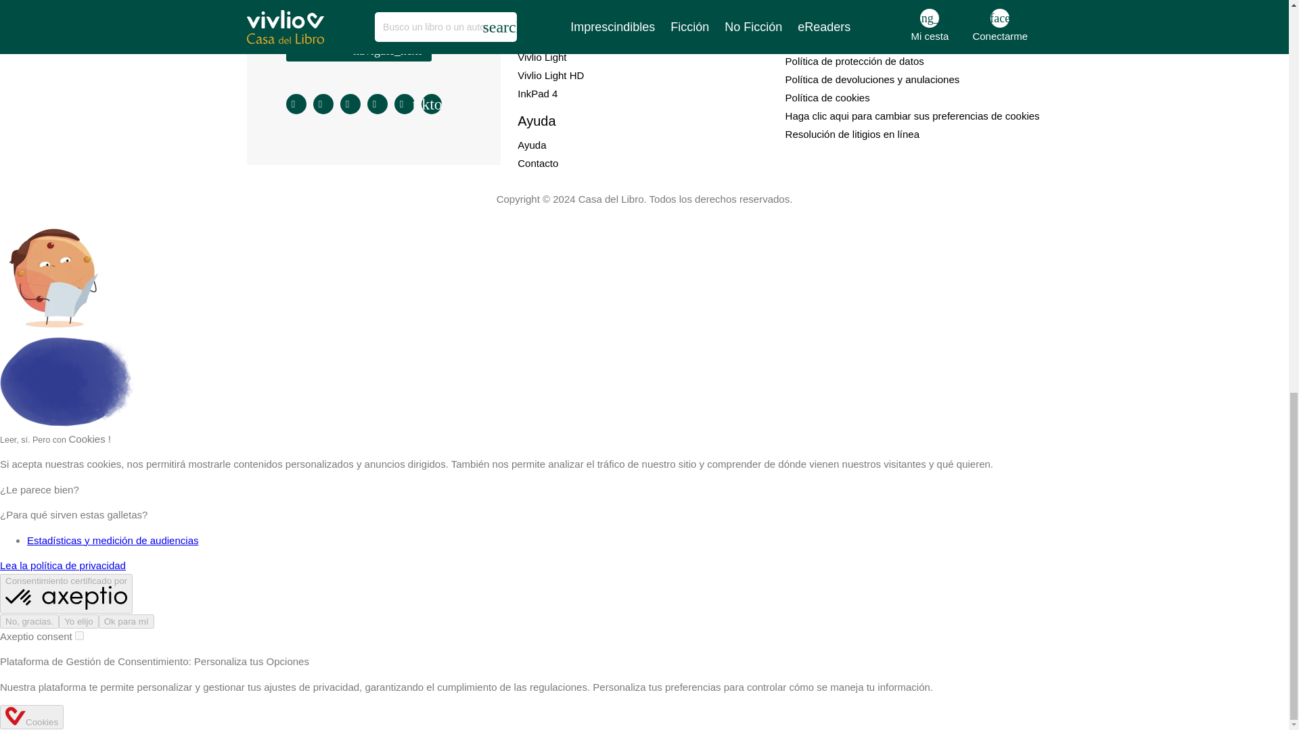 This screenshot has height=730, width=1299. I want to click on Casa Del Libro Youtube, so click(405, 104).